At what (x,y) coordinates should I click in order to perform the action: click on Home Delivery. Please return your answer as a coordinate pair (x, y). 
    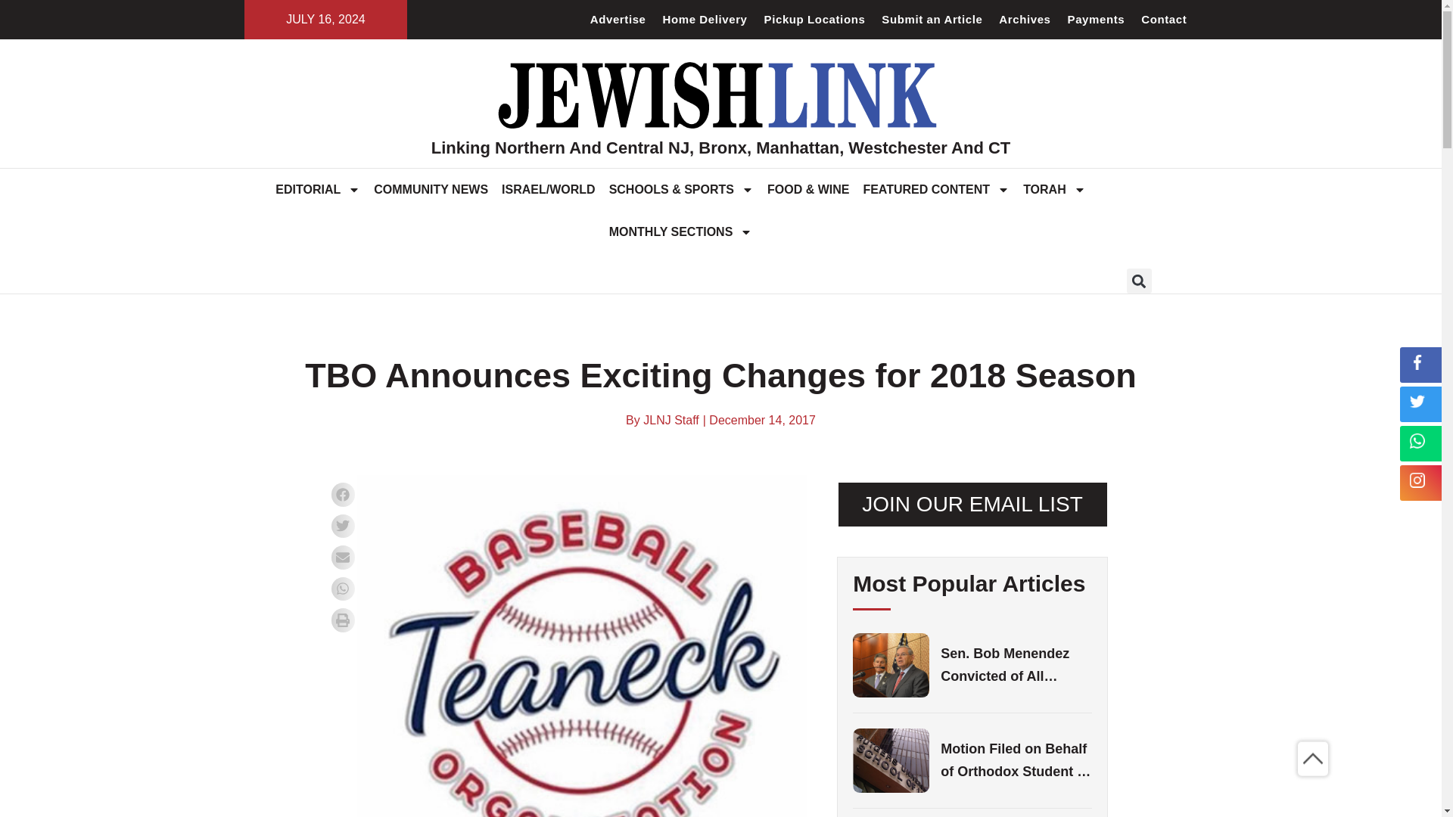
    Looking at the image, I should click on (705, 20).